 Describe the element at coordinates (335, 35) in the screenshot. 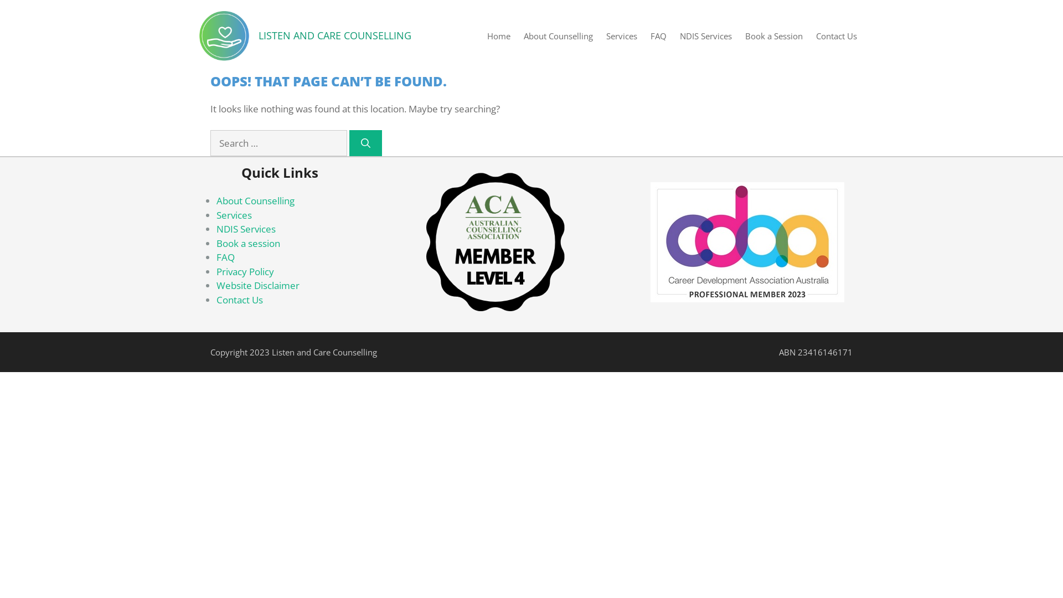

I see `LISTEN AND CARE COUNSELLING` at that location.